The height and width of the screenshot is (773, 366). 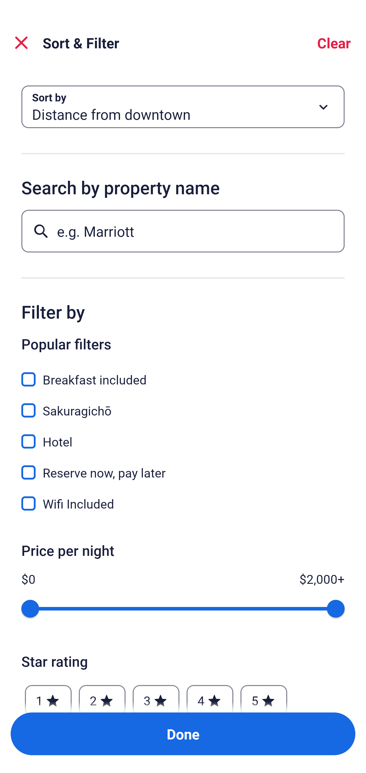 What do you see at coordinates (183, 734) in the screenshot?
I see `Apply and close Sort and Filter Done` at bounding box center [183, 734].